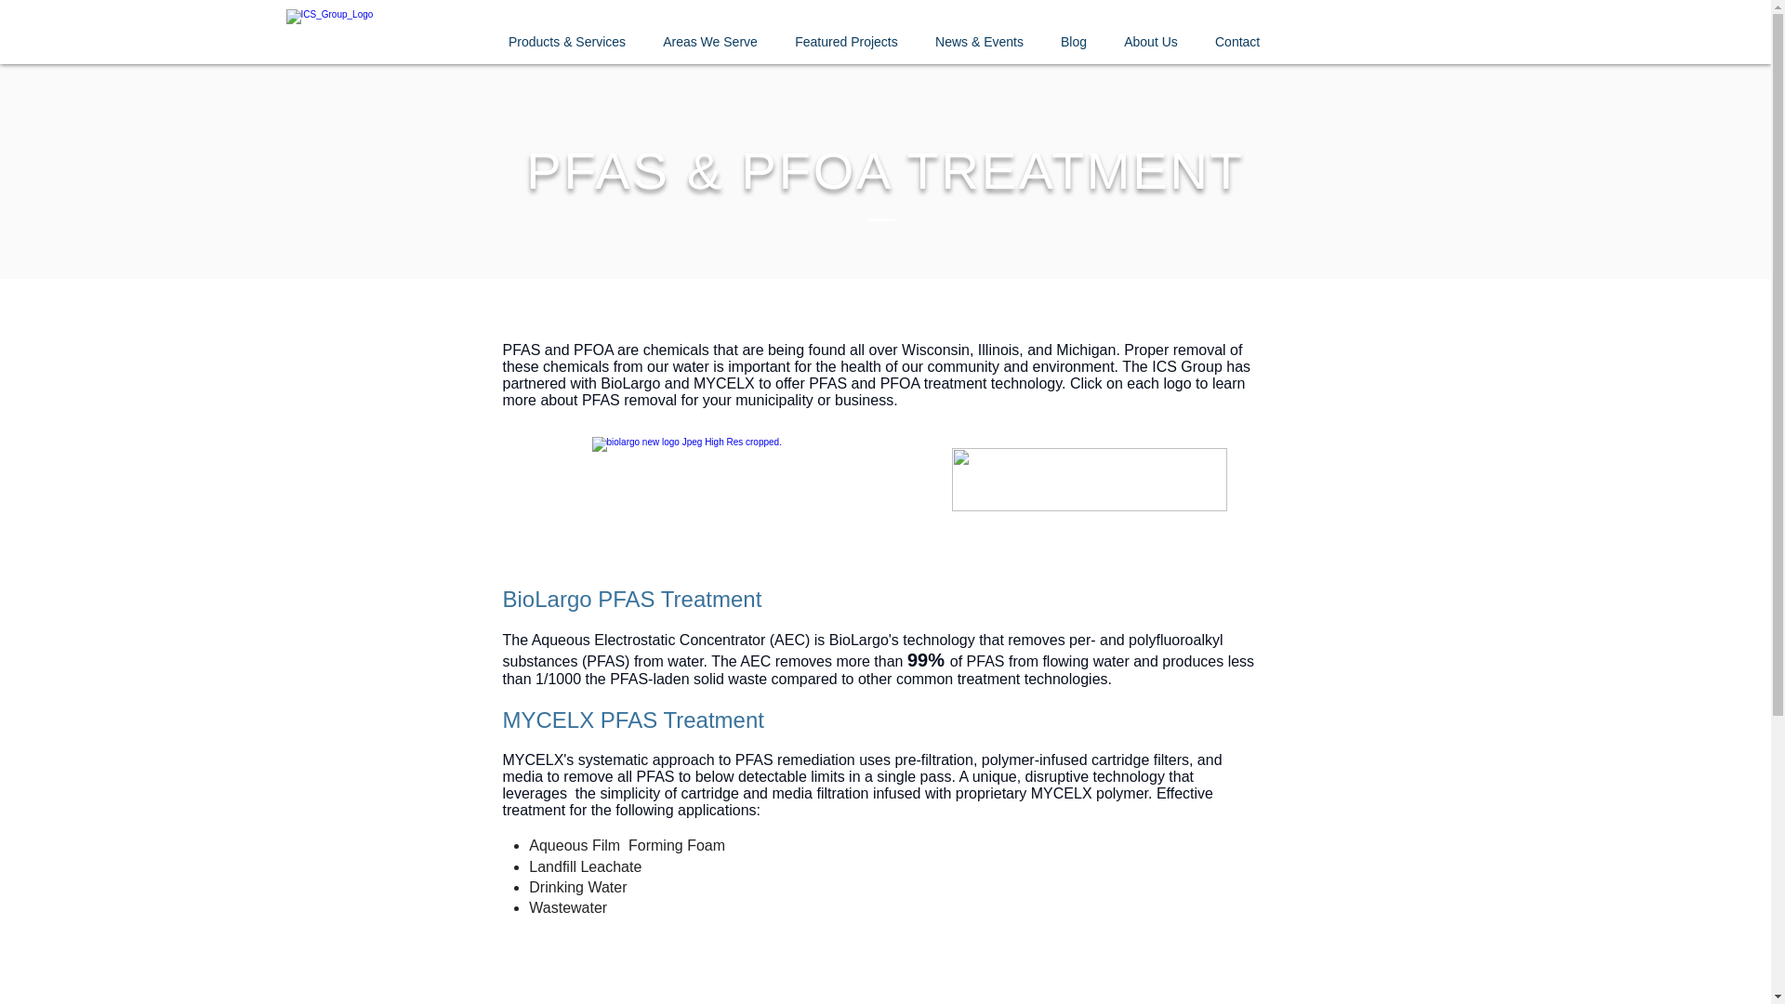  What do you see at coordinates (1073, 42) in the screenshot?
I see `Blog` at bounding box center [1073, 42].